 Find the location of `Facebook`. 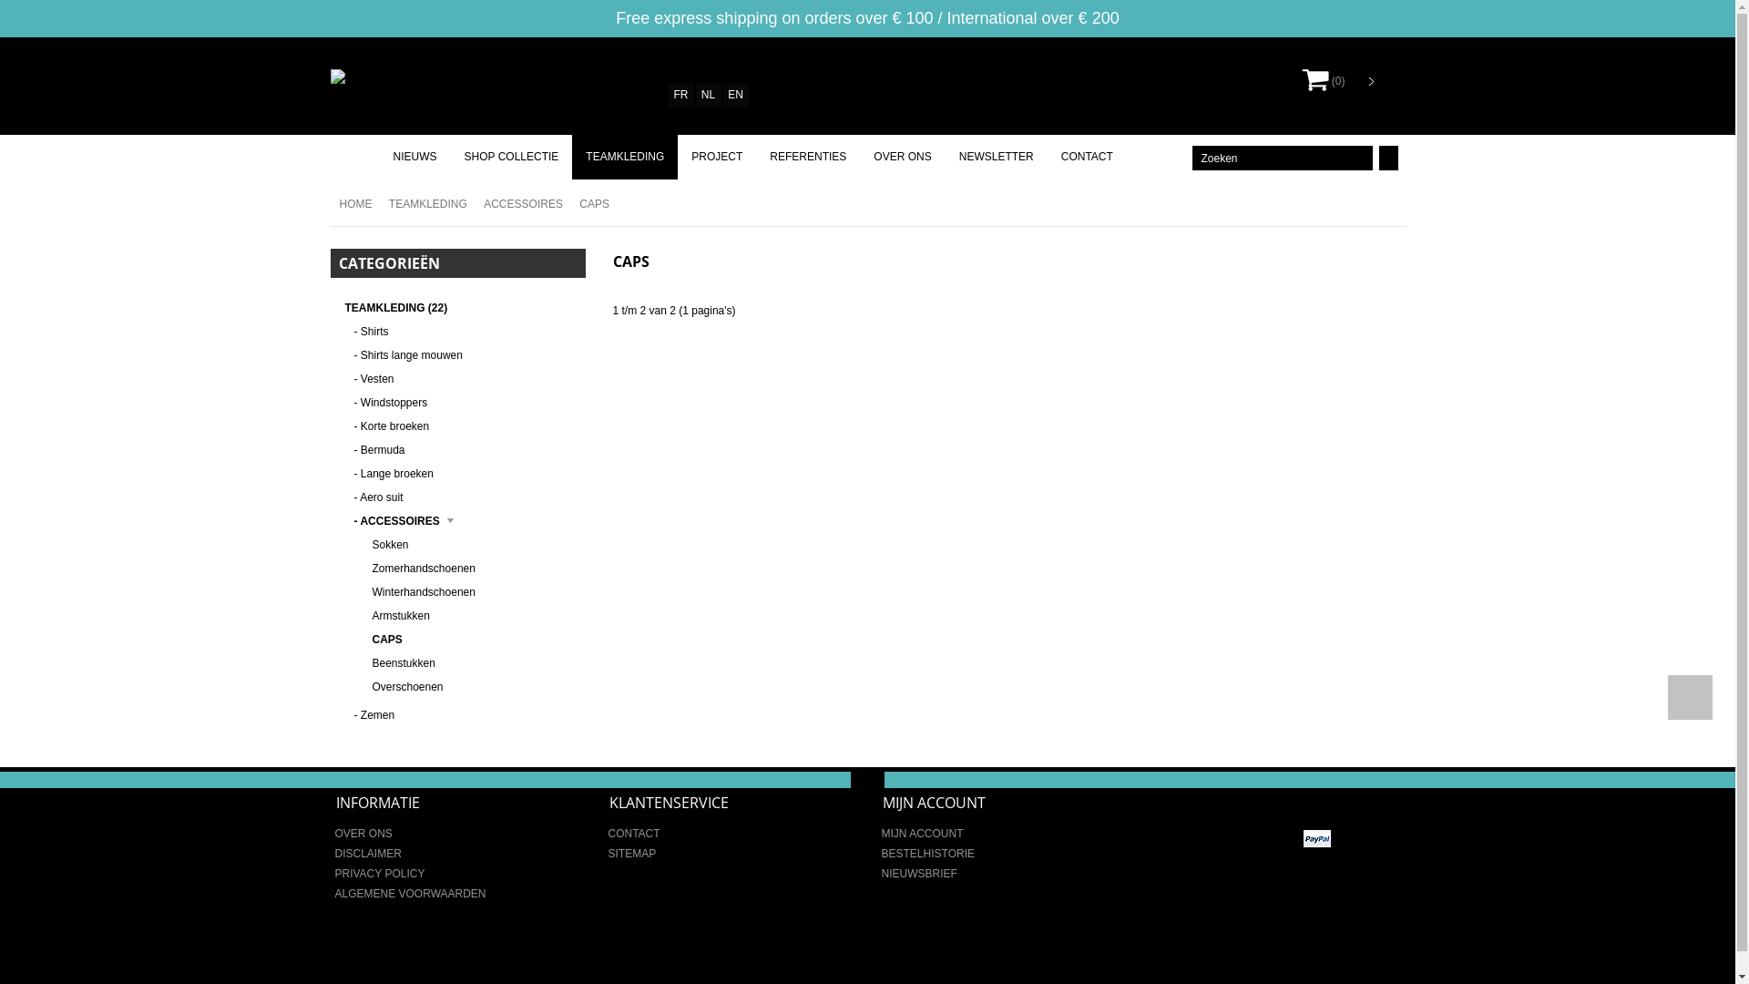

Facebook is located at coordinates (1356, 800).